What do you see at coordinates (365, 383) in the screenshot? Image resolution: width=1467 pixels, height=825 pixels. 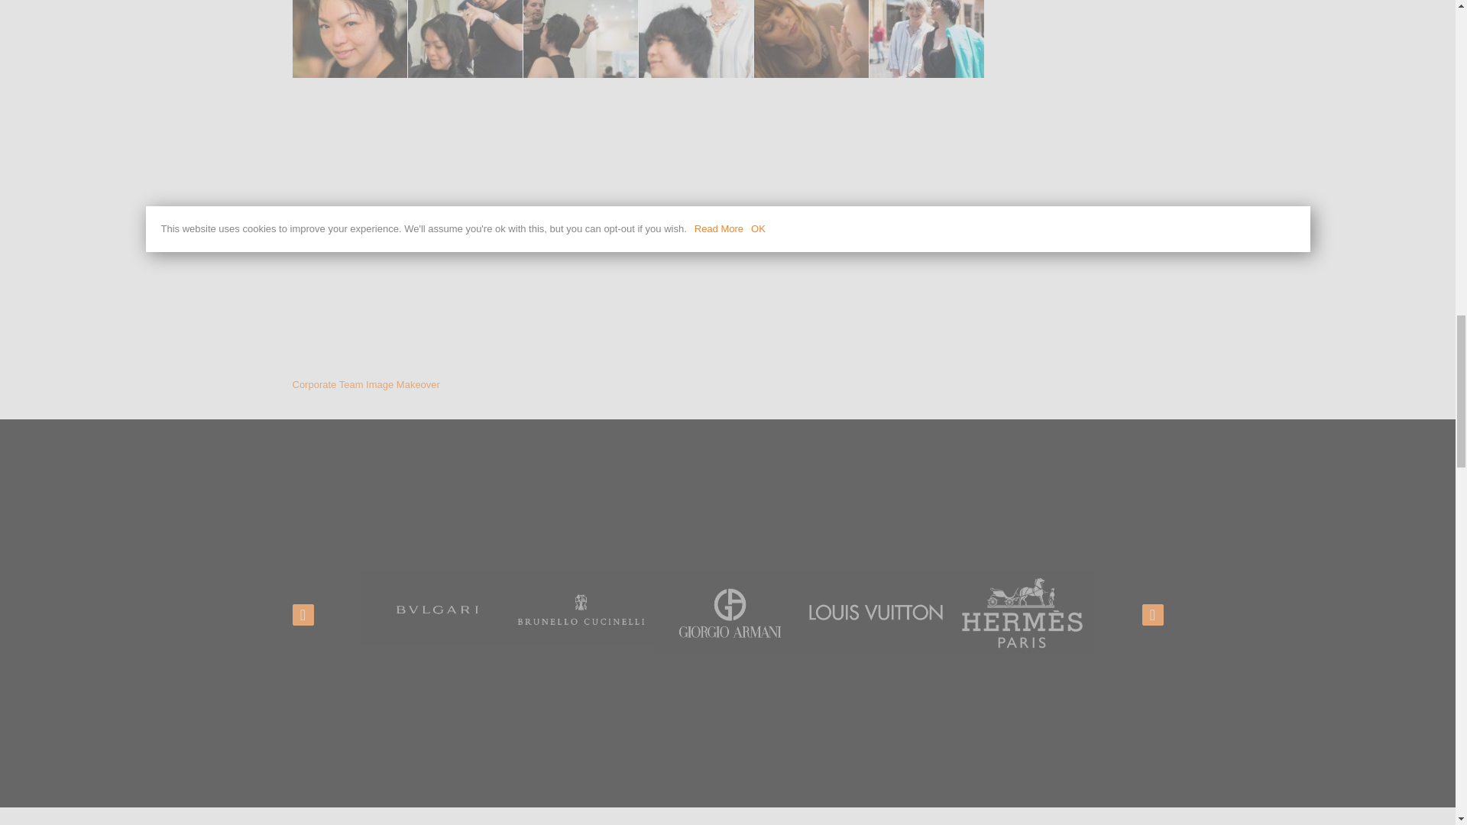 I see `Corporate Team Image Makeover` at bounding box center [365, 383].